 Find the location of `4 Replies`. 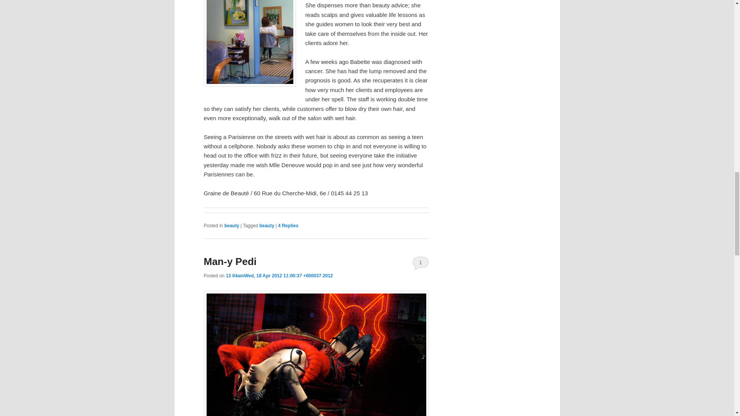

4 Replies is located at coordinates (288, 225).